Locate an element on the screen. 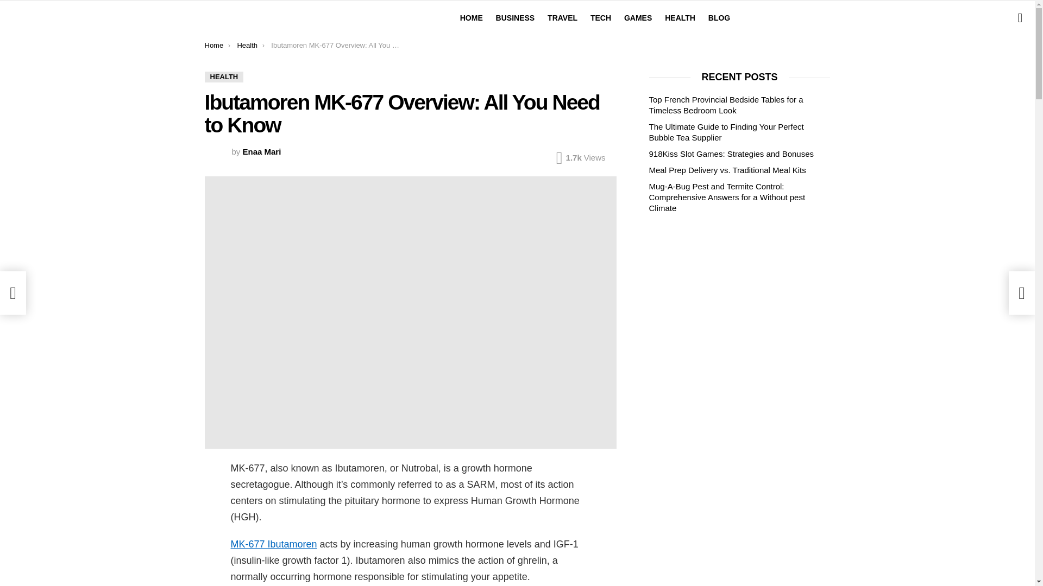 Image resolution: width=1043 pixels, height=586 pixels. BUSINESS is located at coordinates (515, 17).